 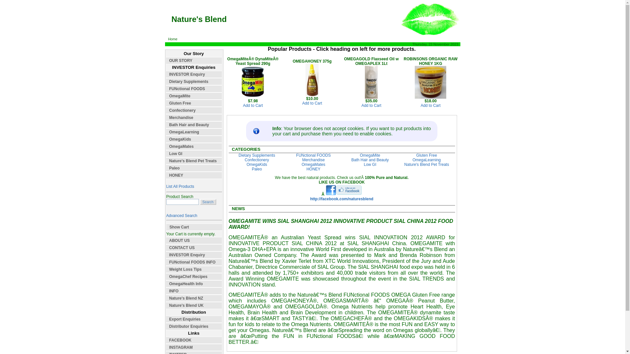 What do you see at coordinates (342, 199) in the screenshot?
I see `http://facebook.com/naturesblend` at bounding box center [342, 199].